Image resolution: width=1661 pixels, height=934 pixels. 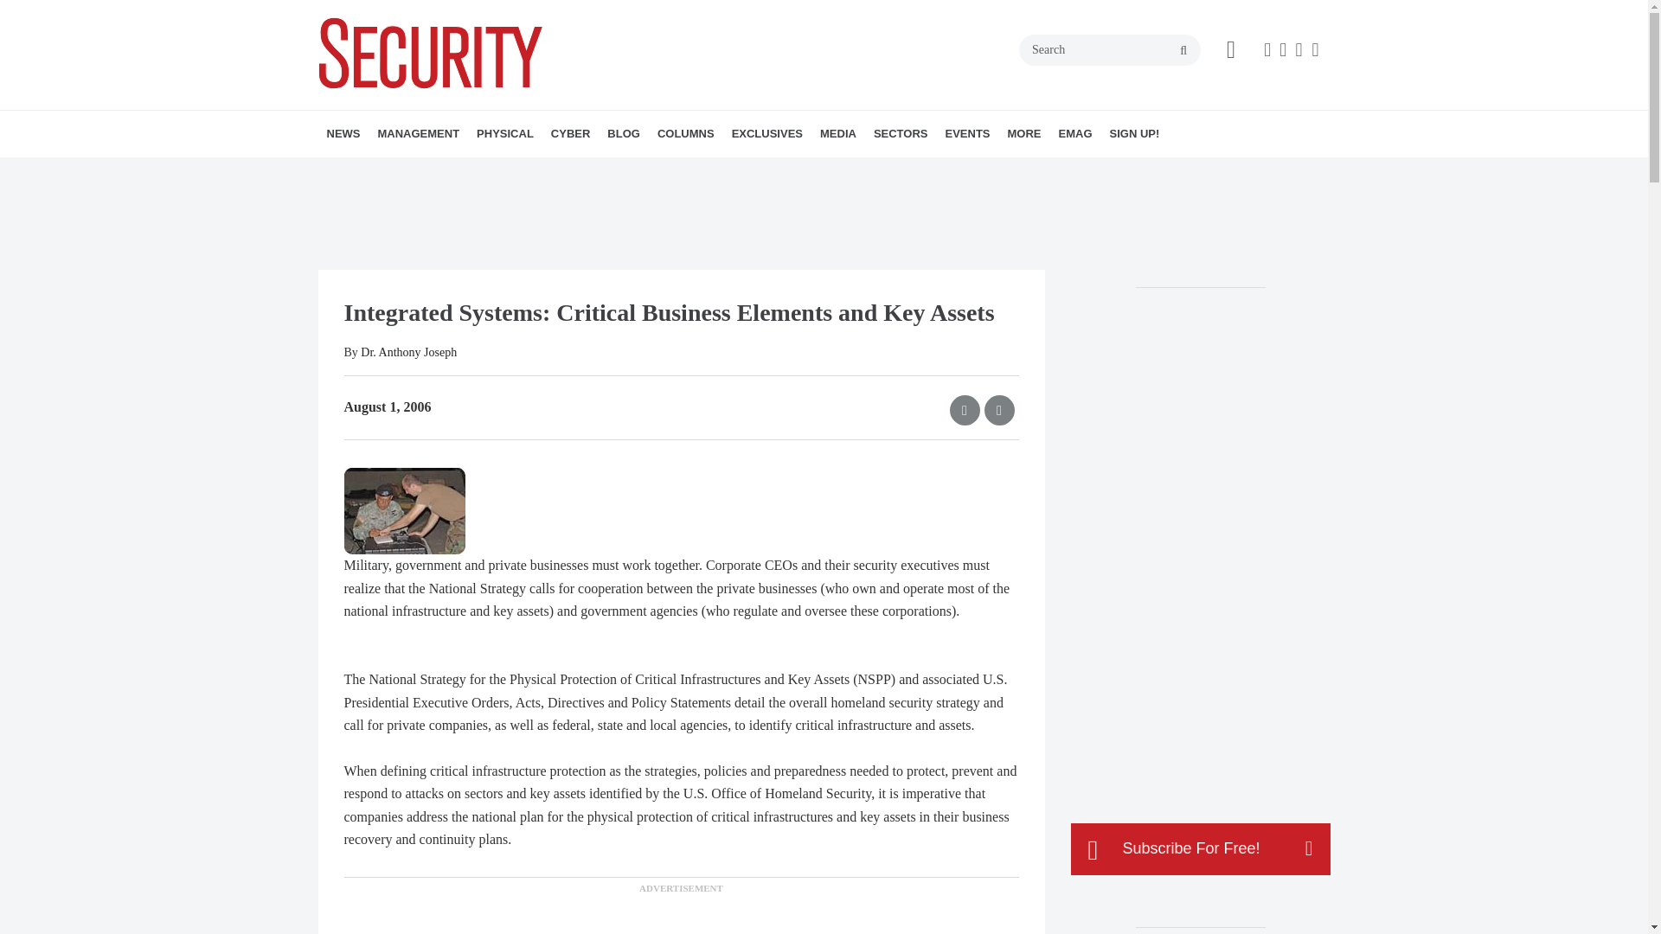 I want to click on SECURITY NEWSWIRE, so click(x=426, y=171).